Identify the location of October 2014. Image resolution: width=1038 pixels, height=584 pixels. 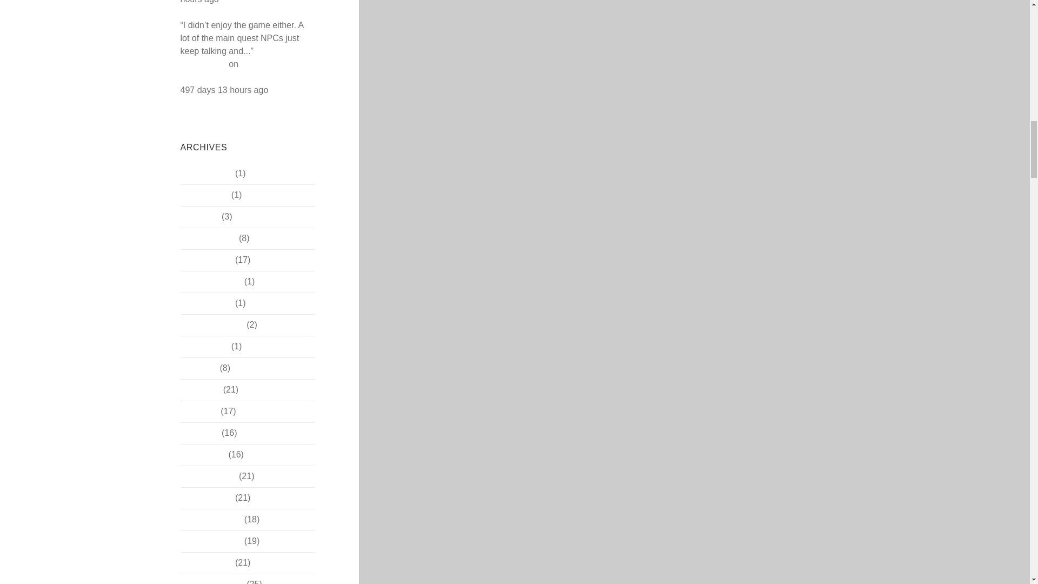
(207, 303).